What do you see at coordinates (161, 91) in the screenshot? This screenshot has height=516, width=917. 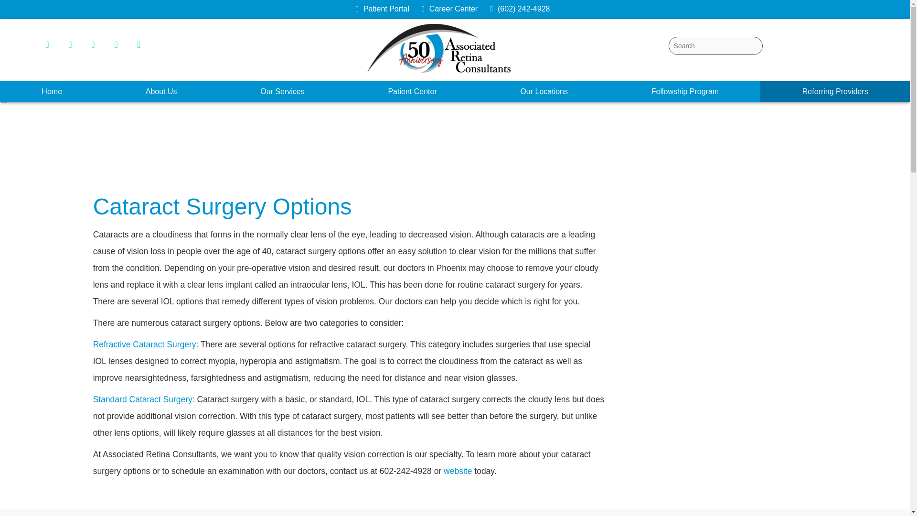 I see `About Us` at bounding box center [161, 91].